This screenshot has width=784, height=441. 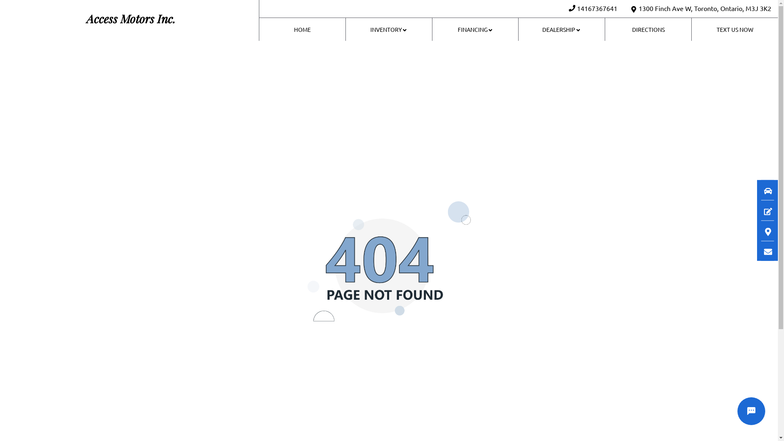 What do you see at coordinates (735, 29) in the screenshot?
I see `TEXT US NOW` at bounding box center [735, 29].